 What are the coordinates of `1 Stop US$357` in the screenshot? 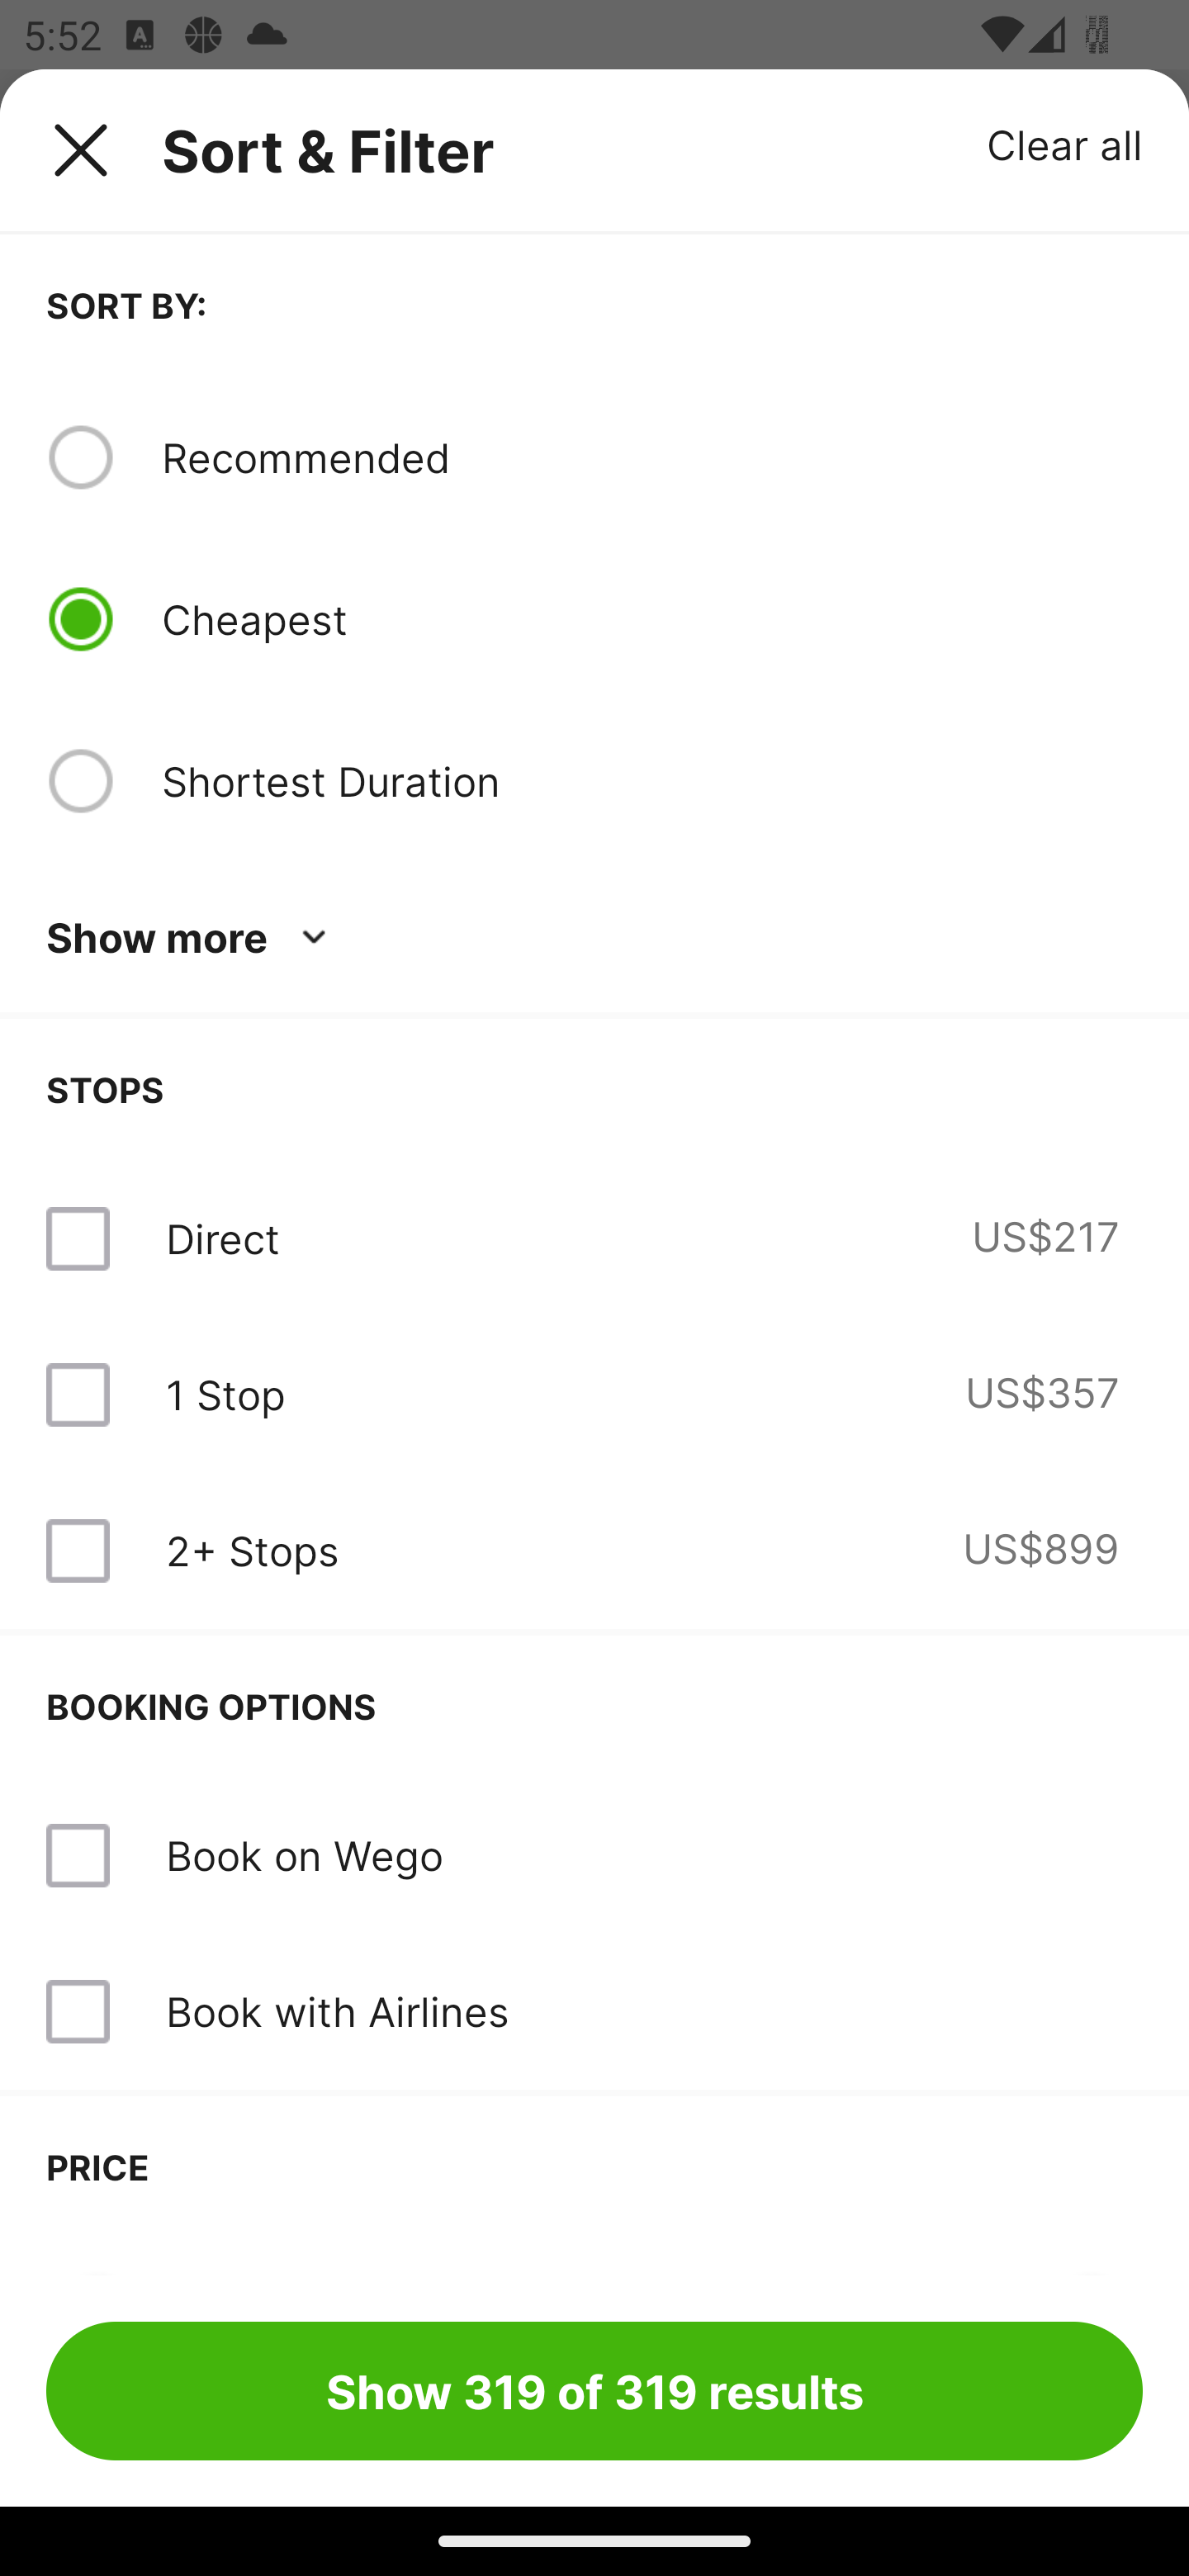 It's located at (594, 1395).